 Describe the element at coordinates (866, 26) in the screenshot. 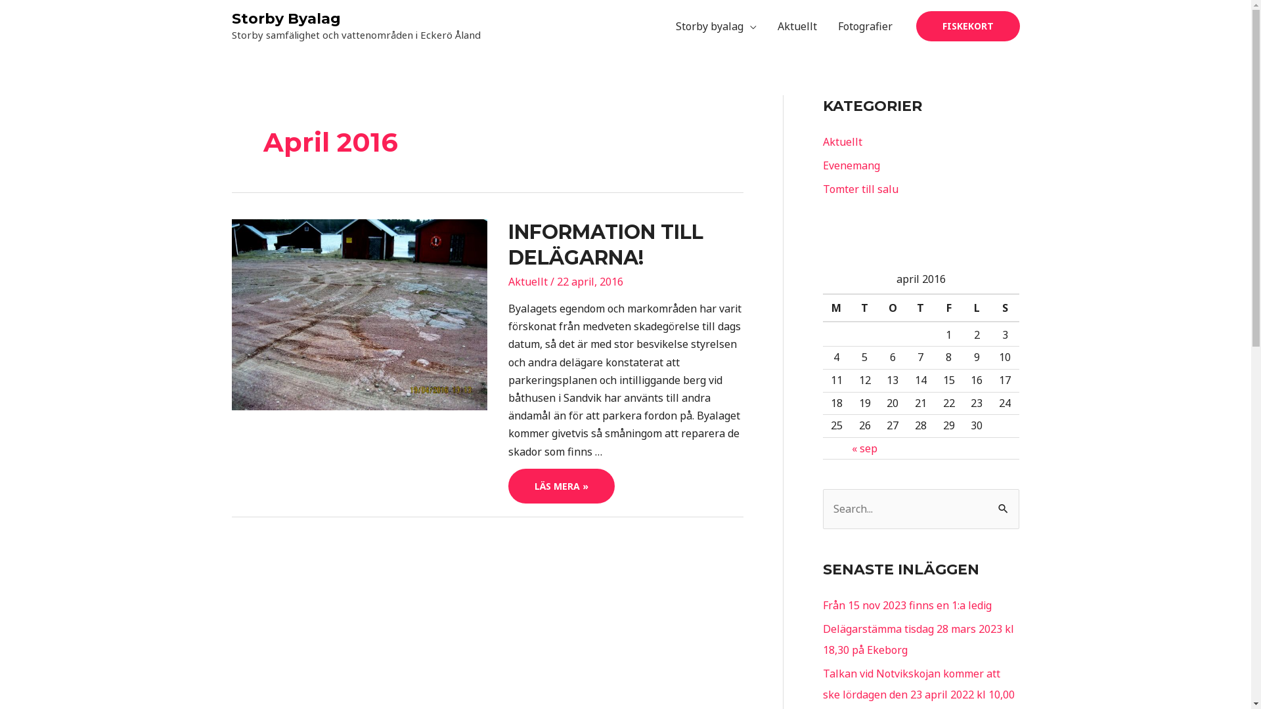

I see `Fotografier` at that location.